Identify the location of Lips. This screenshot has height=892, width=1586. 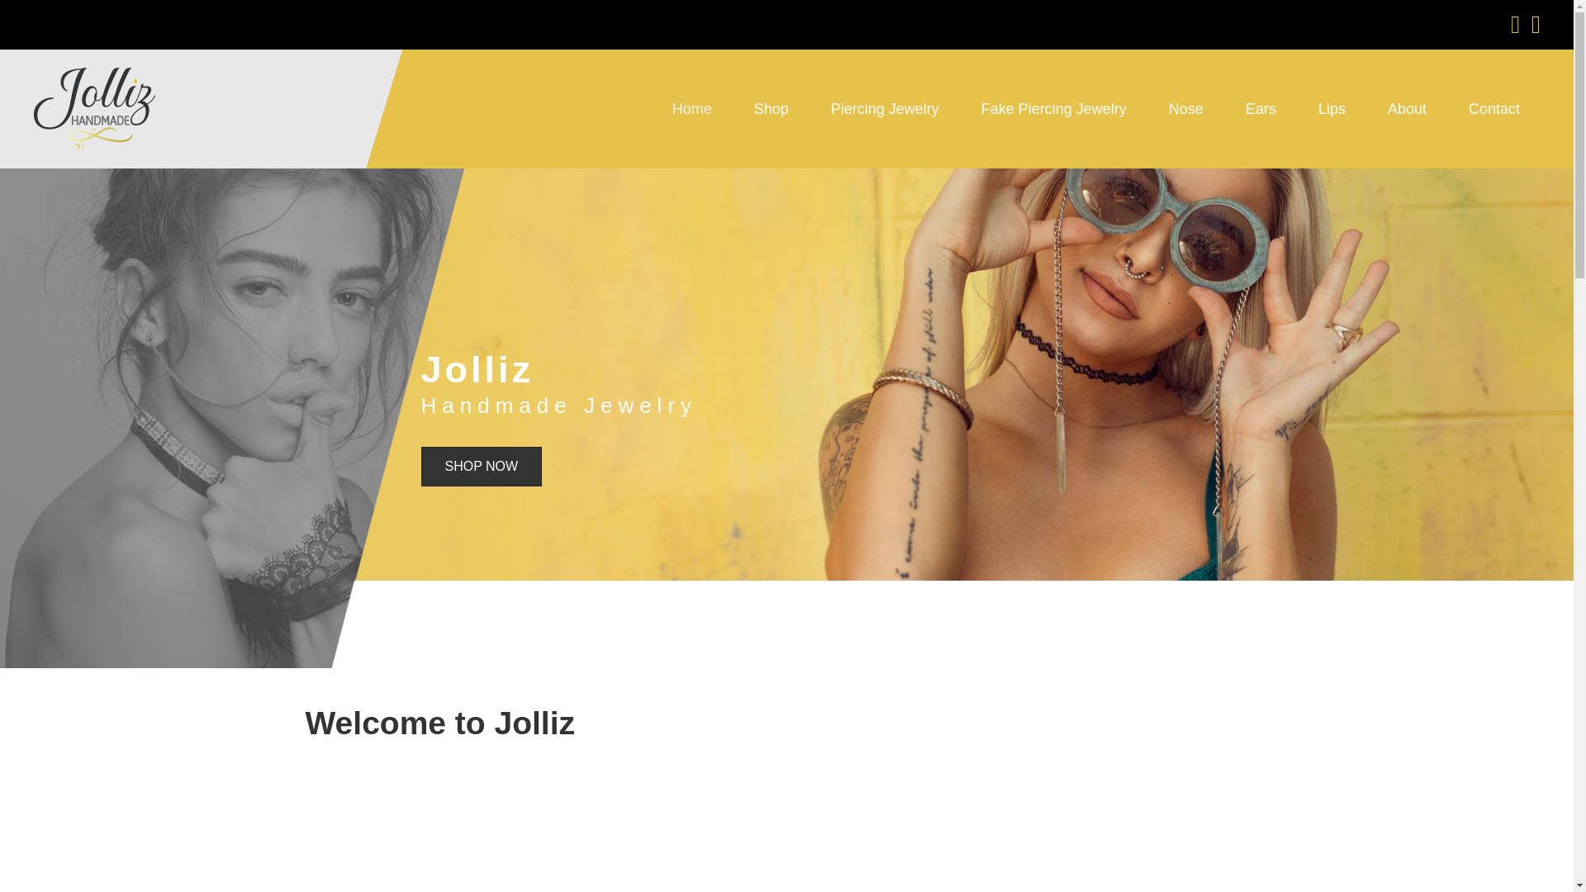
(1332, 108).